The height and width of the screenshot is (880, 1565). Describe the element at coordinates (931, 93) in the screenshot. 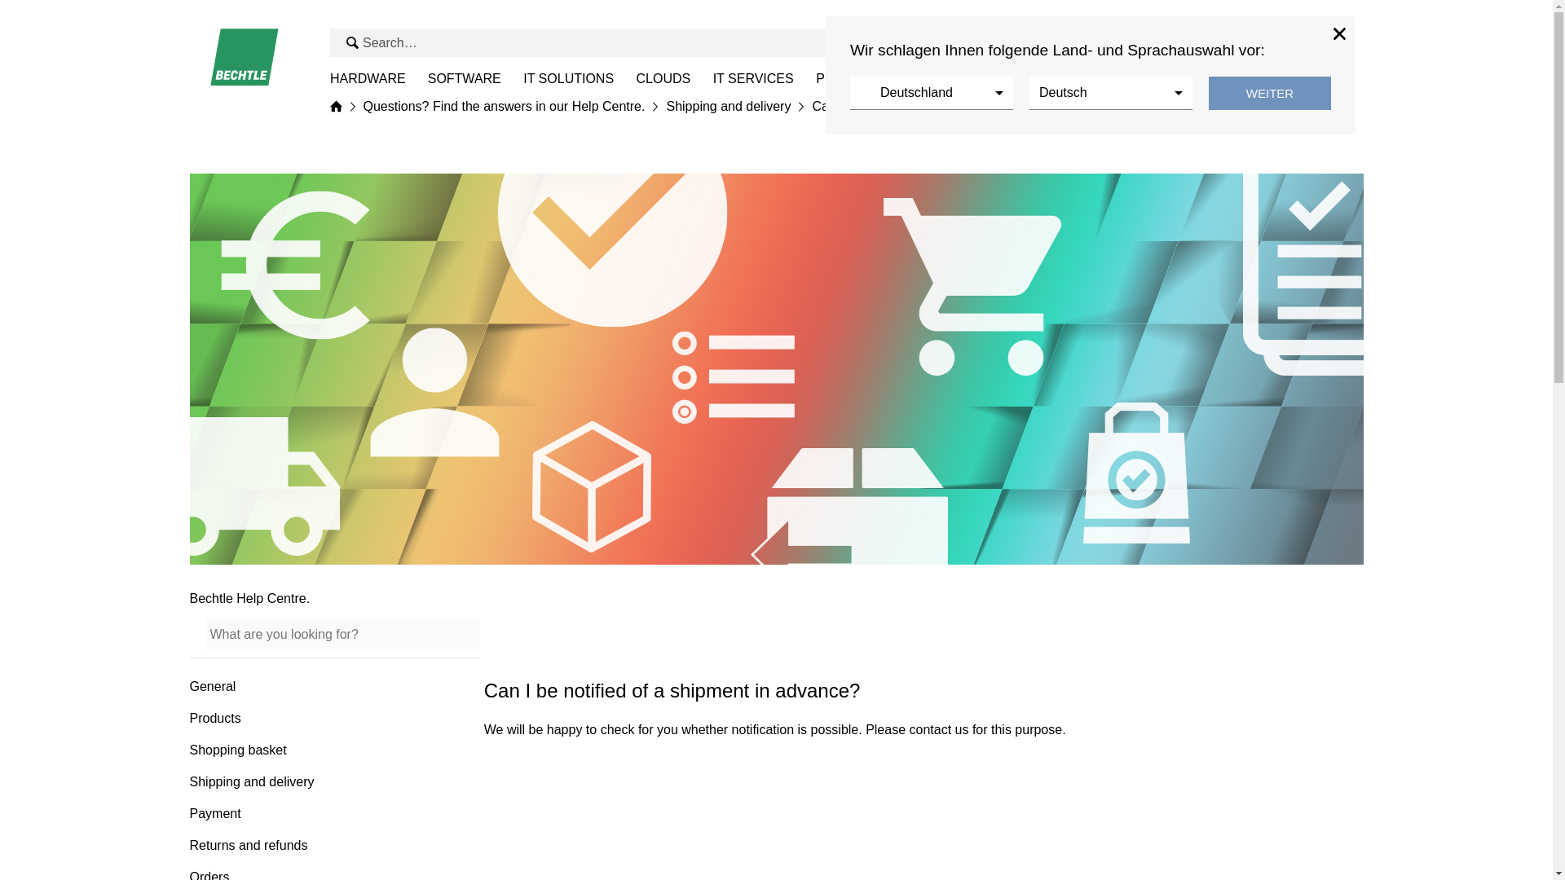

I see `Deutschland` at that location.